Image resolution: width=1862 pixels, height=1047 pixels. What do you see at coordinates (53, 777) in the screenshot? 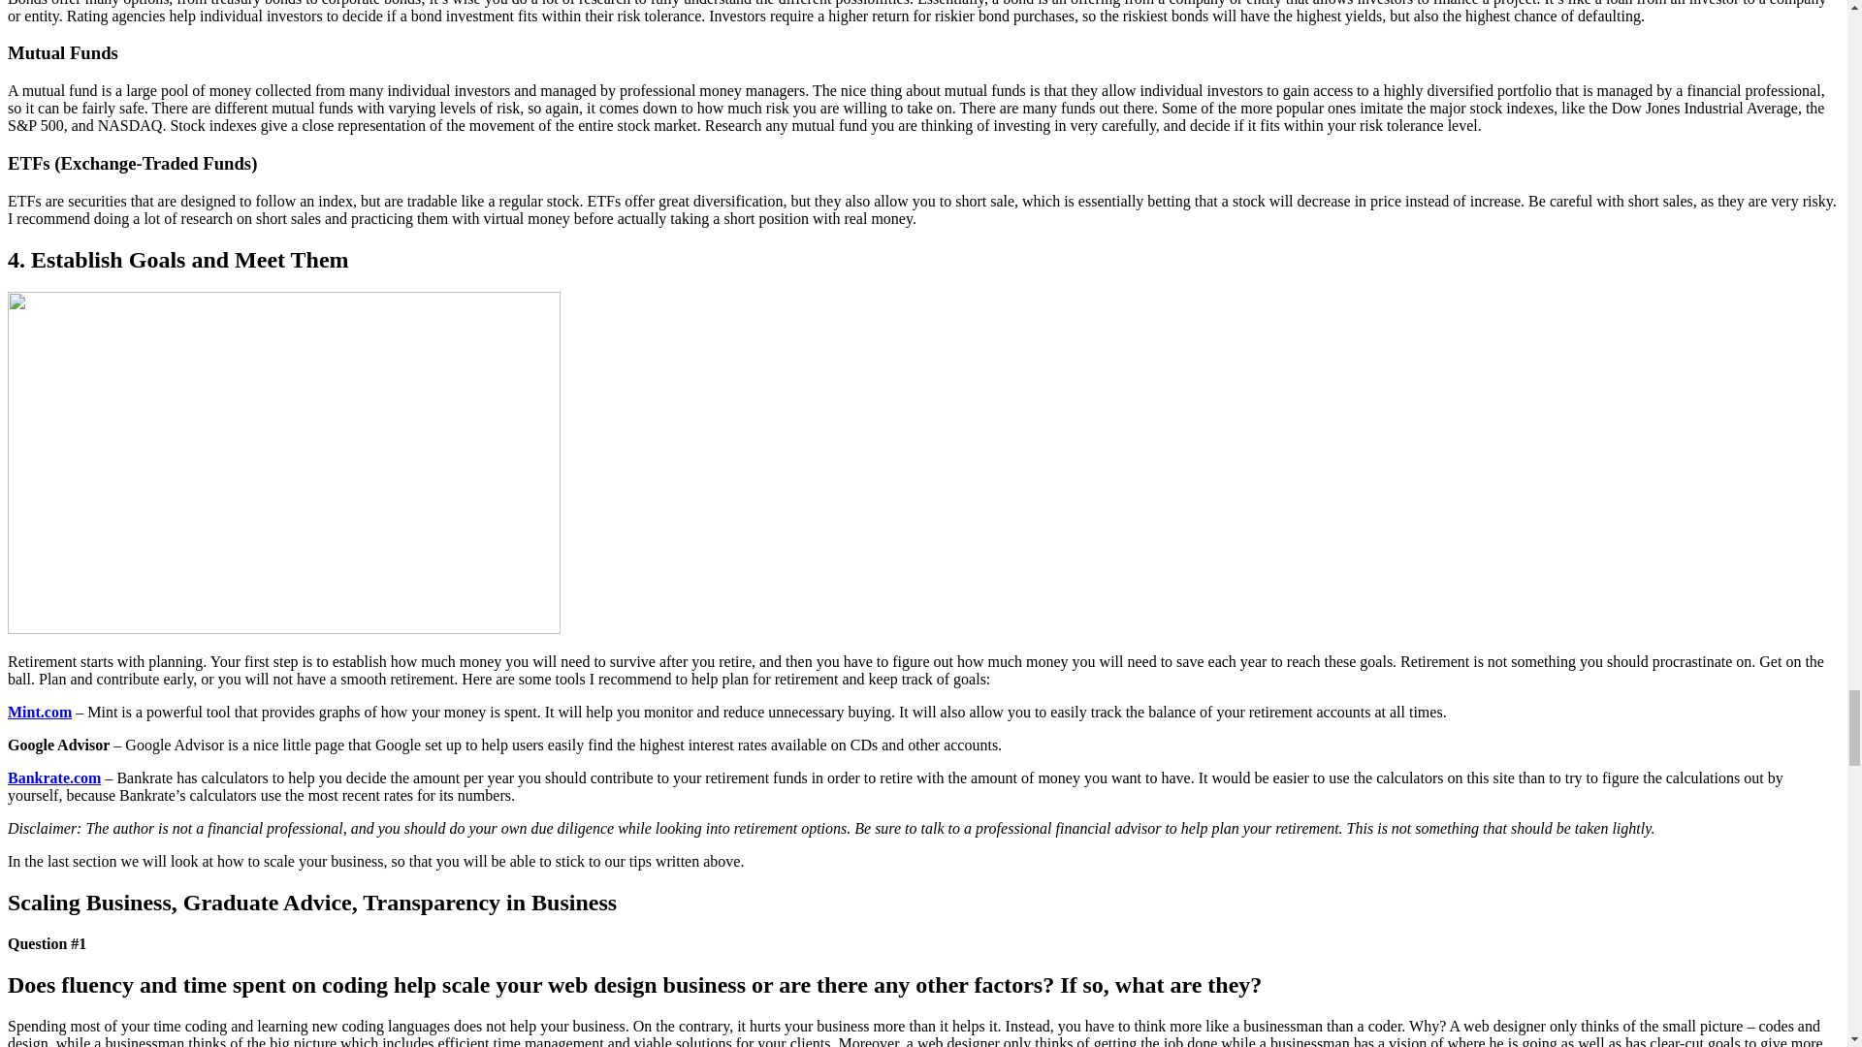
I see `Bankrate - Set Goals and Make Calculations` at bounding box center [53, 777].